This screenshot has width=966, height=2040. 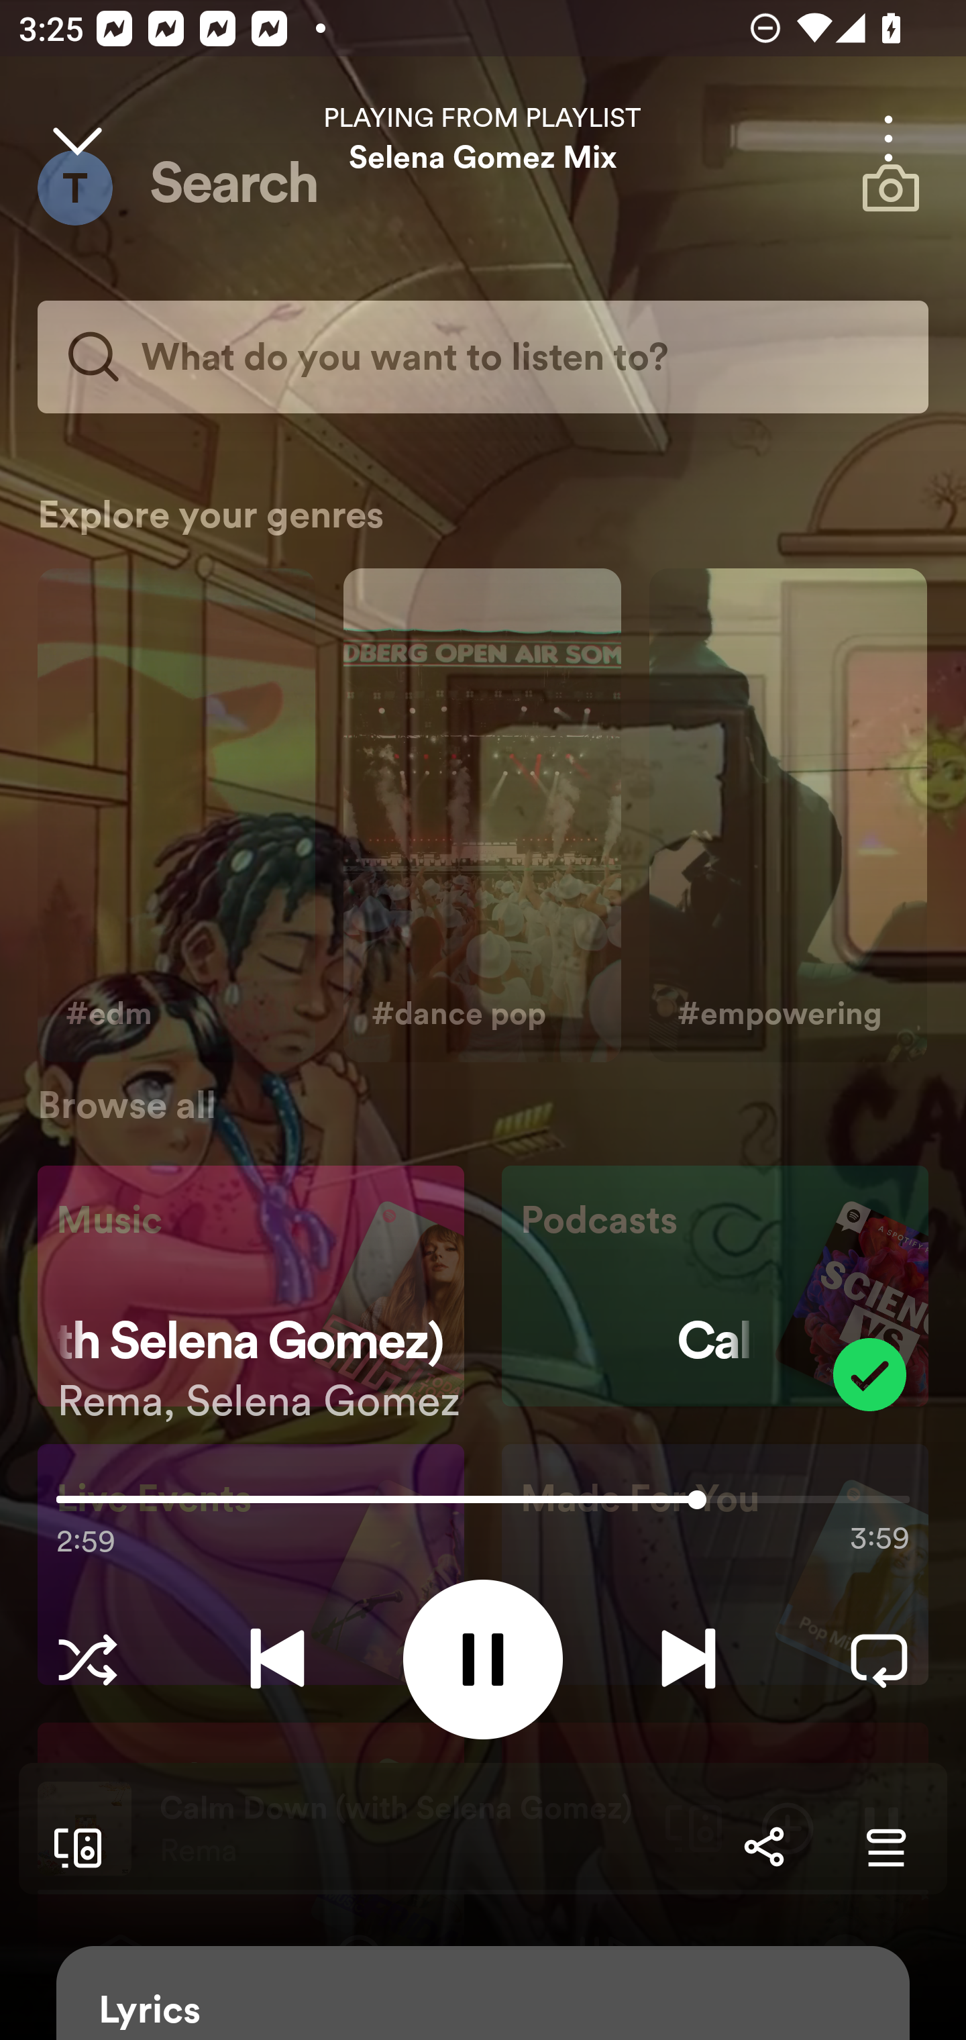 What do you see at coordinates (763, 1847) in the screenshot?
I see `Share` at bounding box center [763, 1847].